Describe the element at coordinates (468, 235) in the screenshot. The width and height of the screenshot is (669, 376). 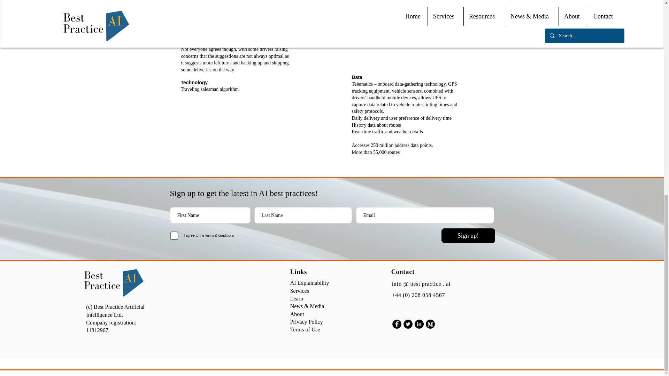
I see `Sign up!` at that location.